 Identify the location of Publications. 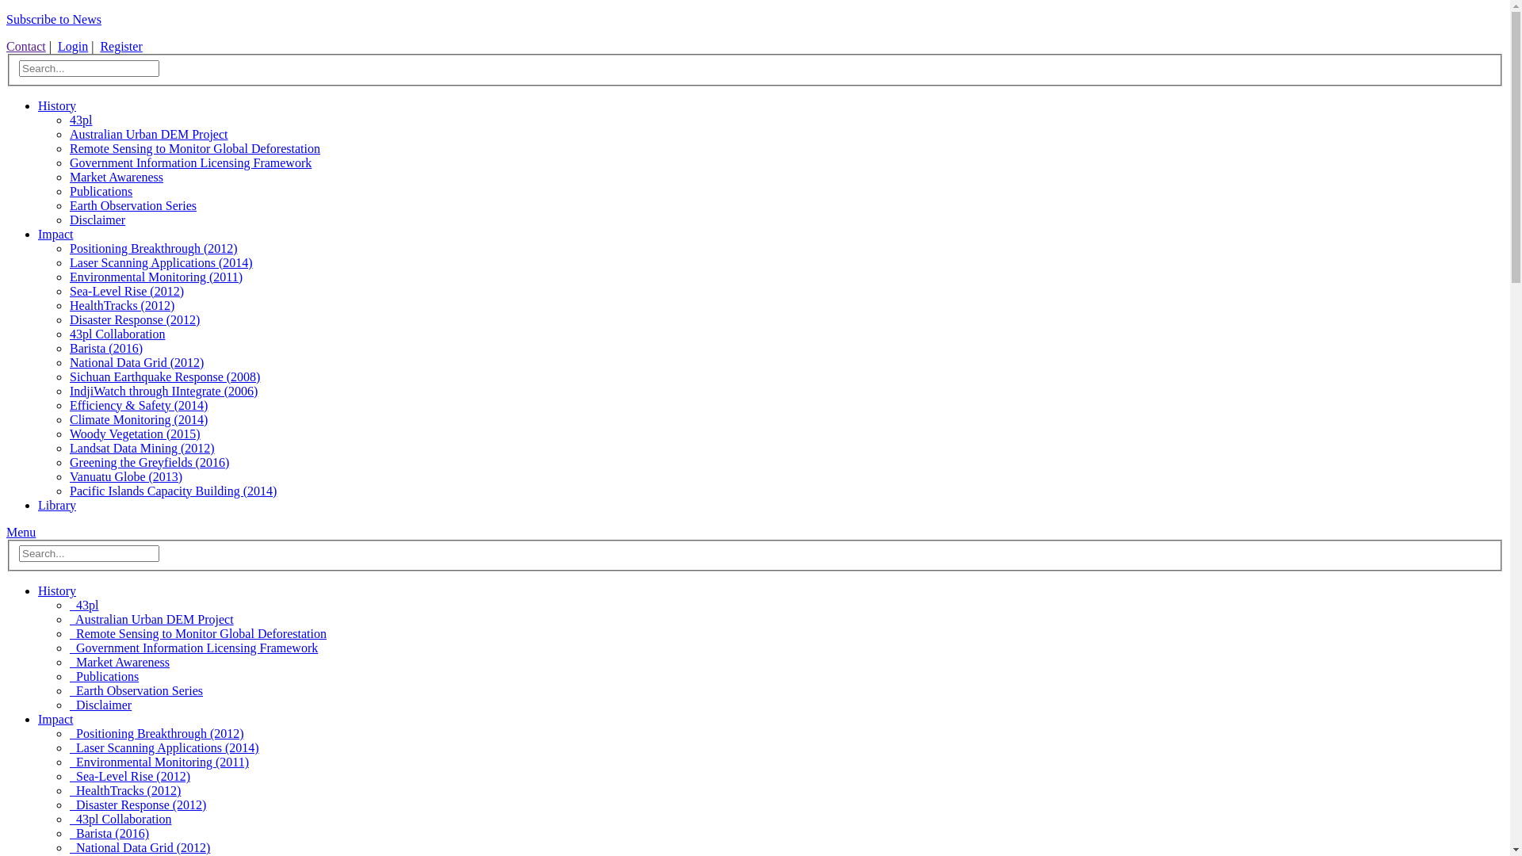
(101, 192).